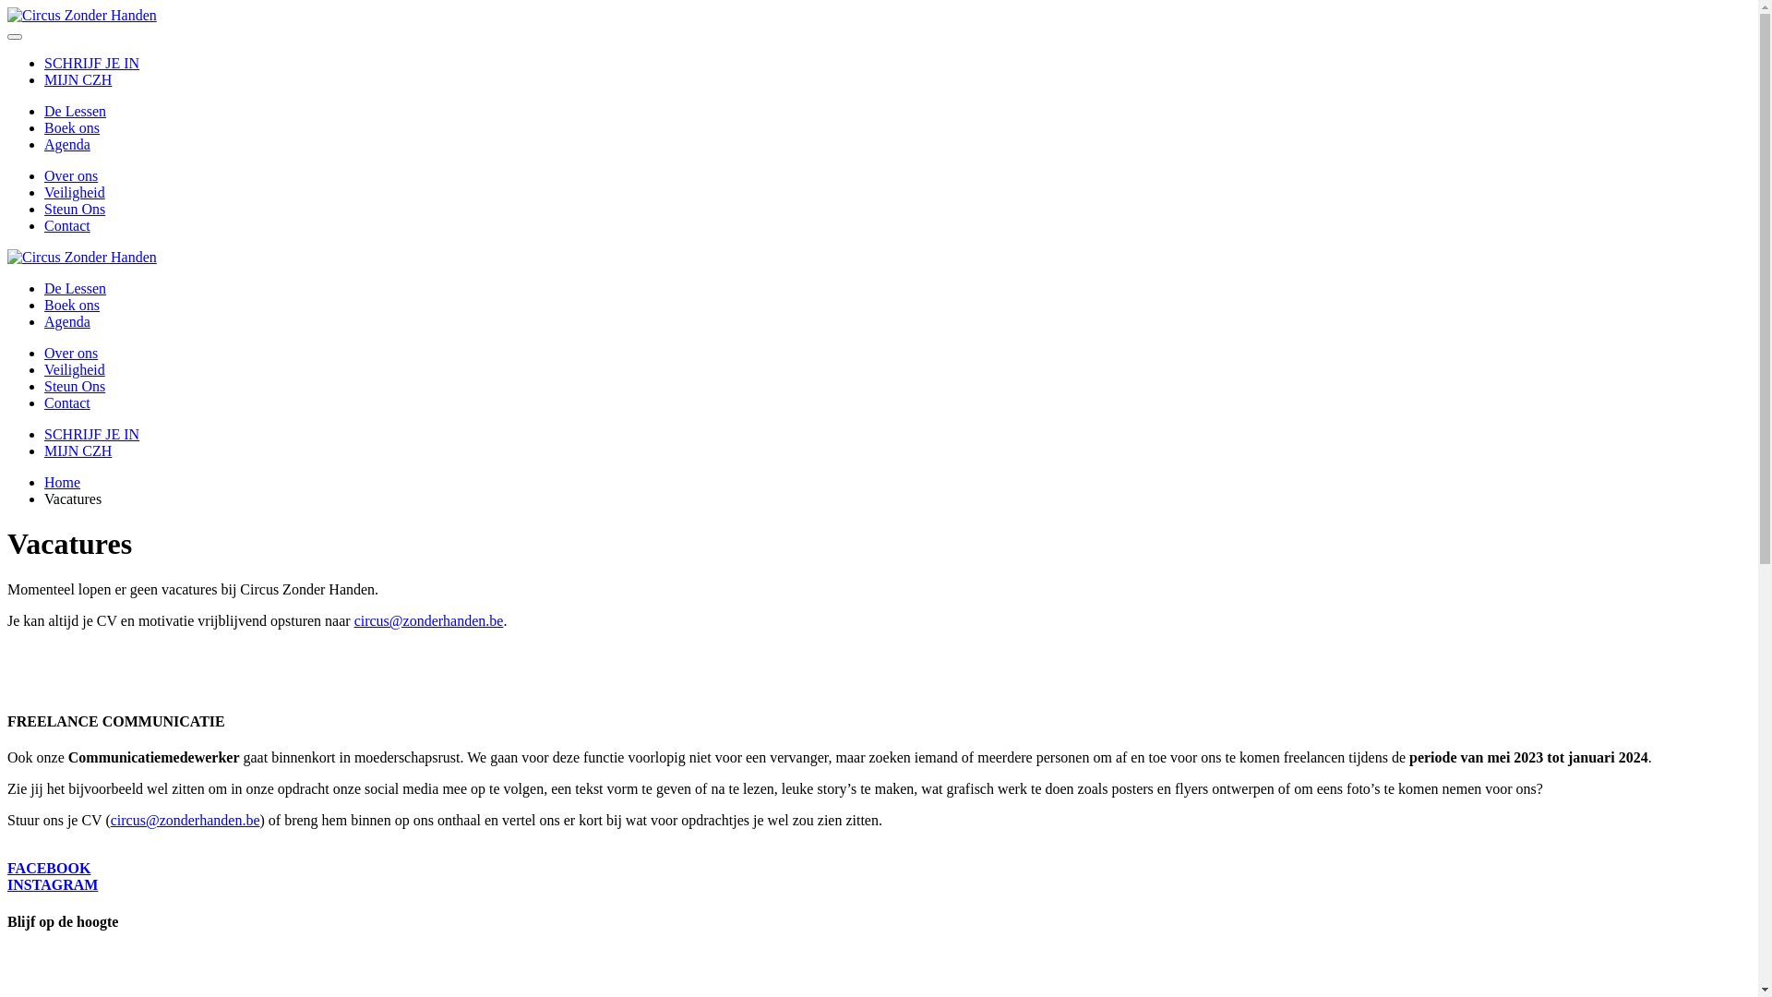 This screenshot has height=997, width=1772. What do you see at coordinates (63, 482) in the screenshot?
I see `Home` at bounding box center [63, 482].